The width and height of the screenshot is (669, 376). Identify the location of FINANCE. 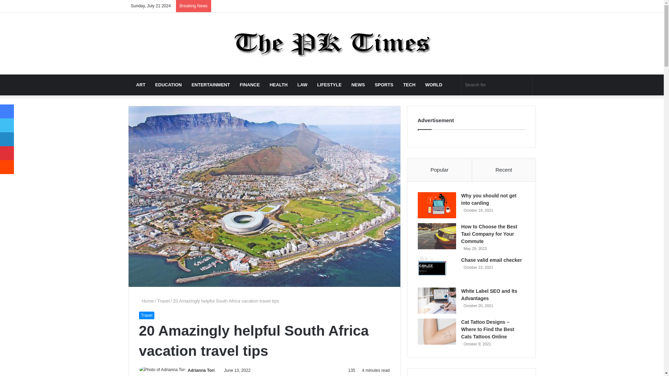
(249, 85).